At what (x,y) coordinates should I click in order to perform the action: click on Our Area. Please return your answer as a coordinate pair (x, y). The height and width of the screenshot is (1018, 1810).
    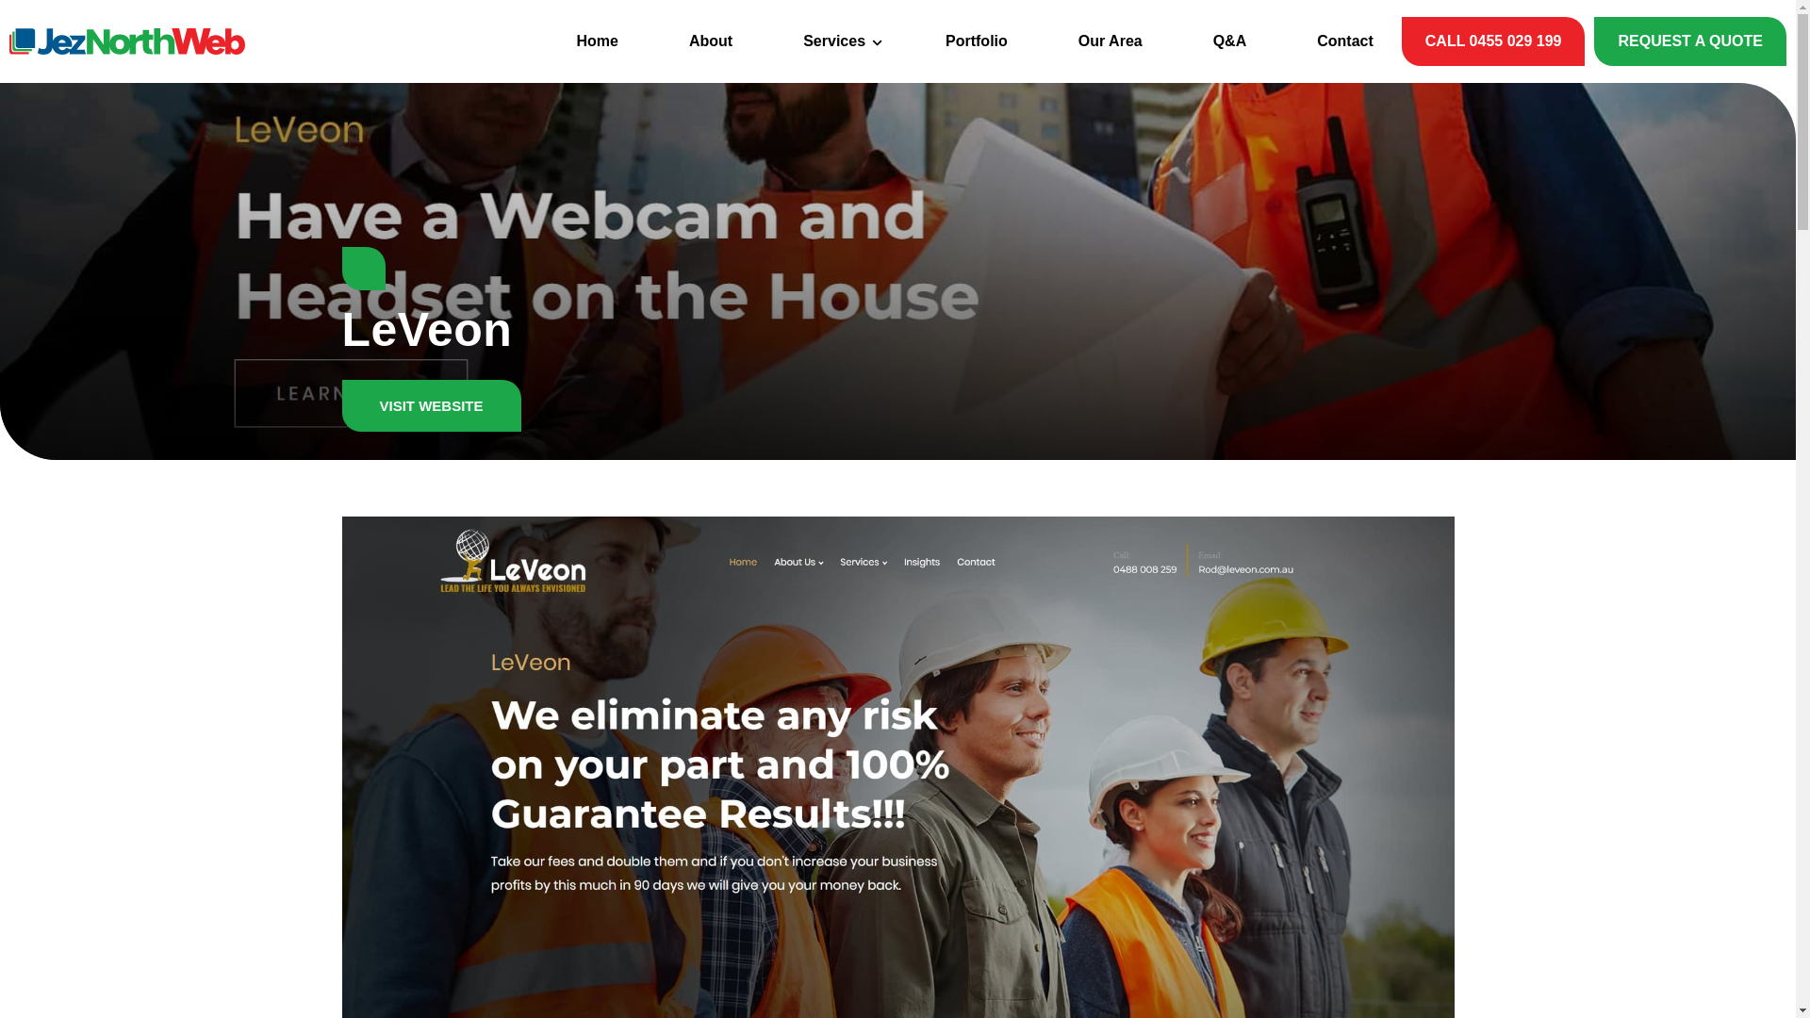
    Looking at the image, I should click on (1111, 41).